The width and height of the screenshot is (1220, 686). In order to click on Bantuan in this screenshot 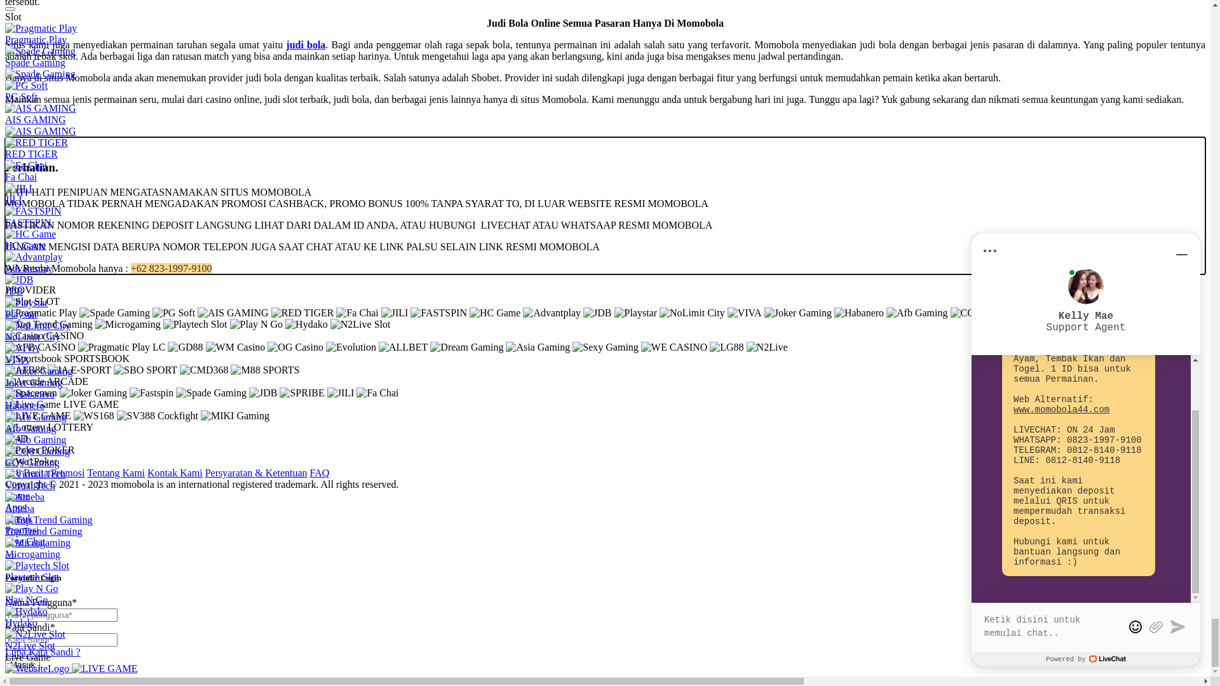, I will do `click(618, 420)`.